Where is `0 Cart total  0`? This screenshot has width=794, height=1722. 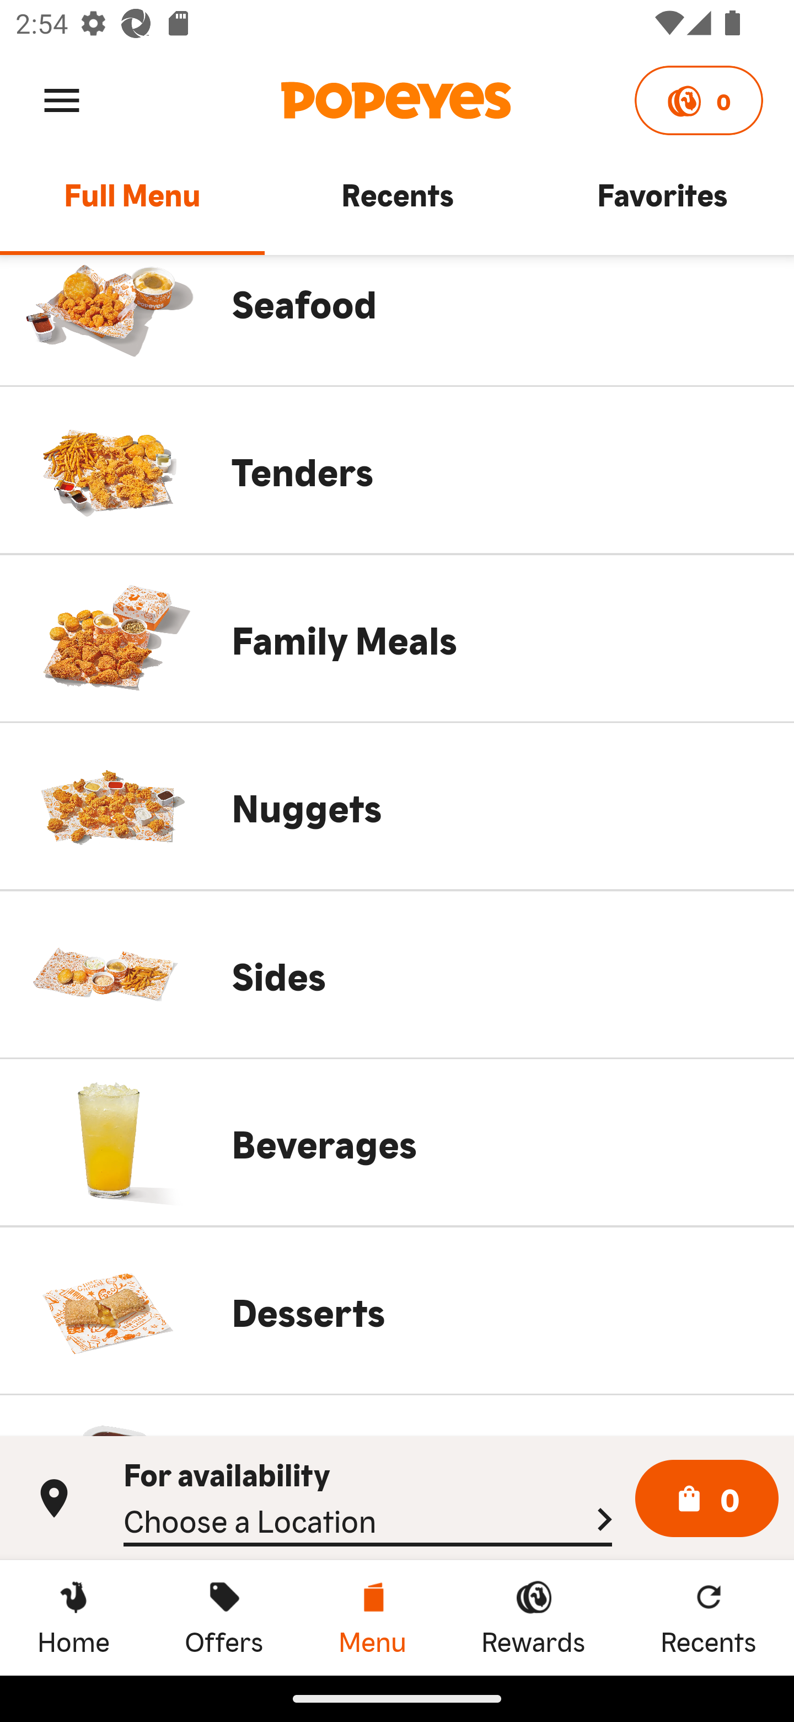 0 Cart total  0 is located at coordinates (707, 1499).